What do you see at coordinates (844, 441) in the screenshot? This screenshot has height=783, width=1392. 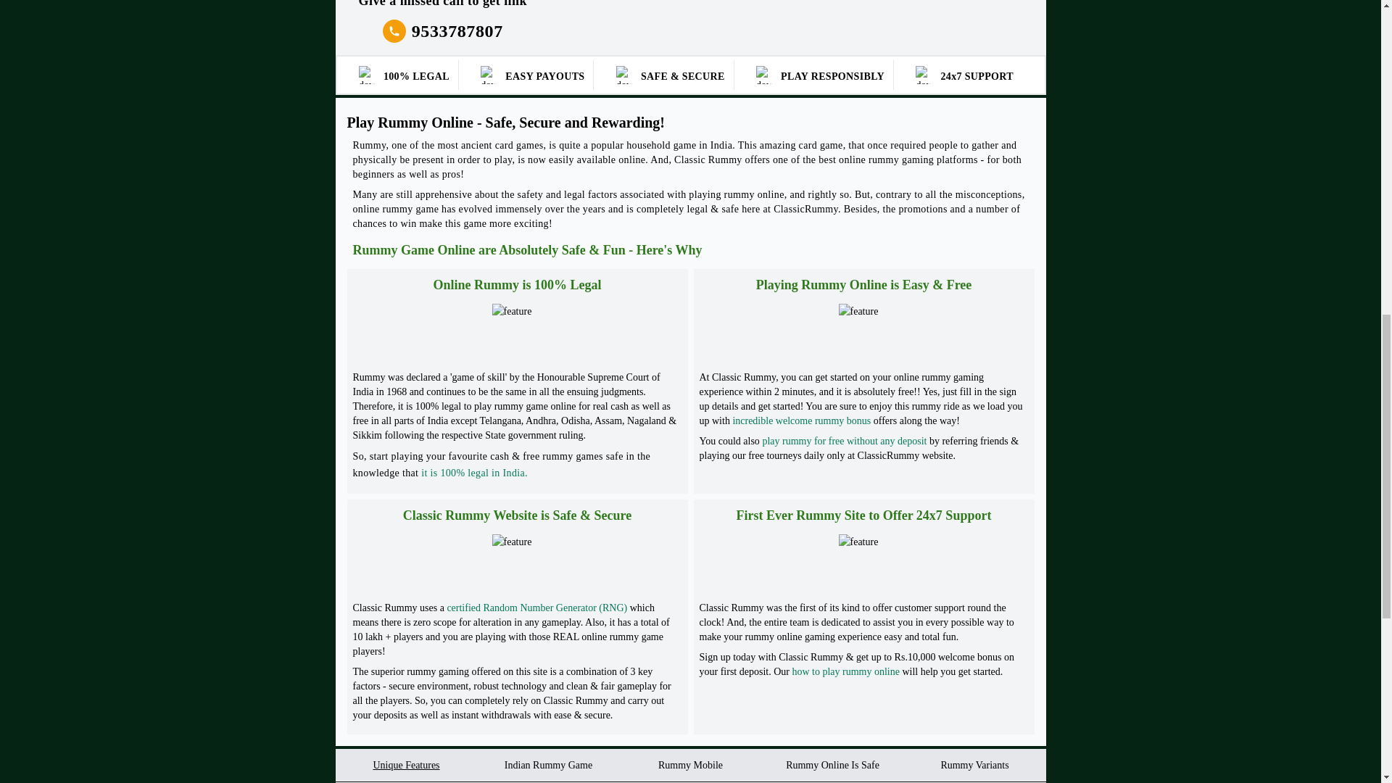 I see `play rummy for free without any deposit` at bounding box center [844, 441].